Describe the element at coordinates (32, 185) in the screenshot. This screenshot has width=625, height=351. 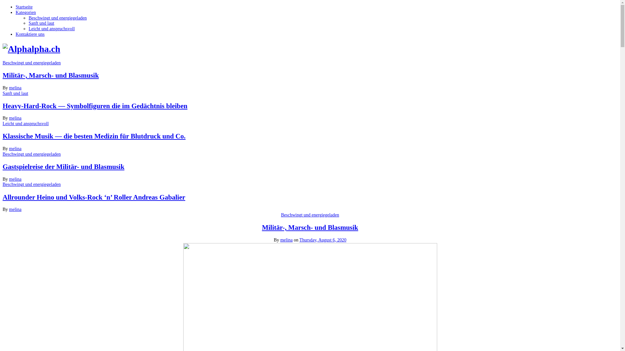
I see `Beschwingt und energiegeladen` at that location.